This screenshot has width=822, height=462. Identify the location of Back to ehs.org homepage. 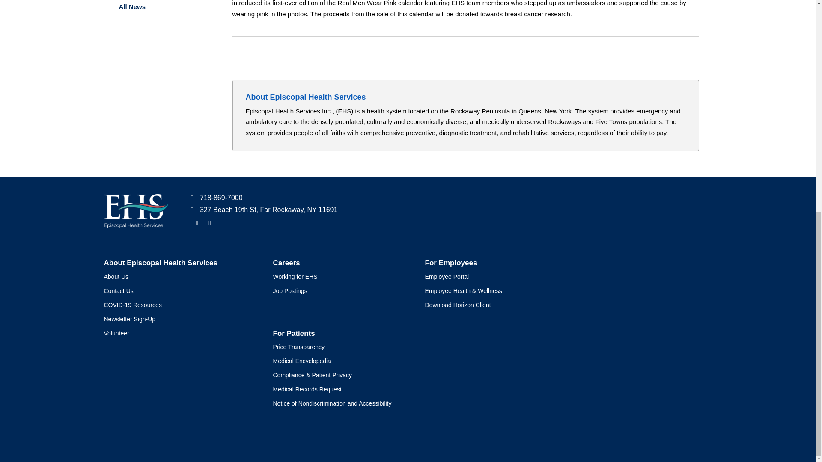
(135, 213).